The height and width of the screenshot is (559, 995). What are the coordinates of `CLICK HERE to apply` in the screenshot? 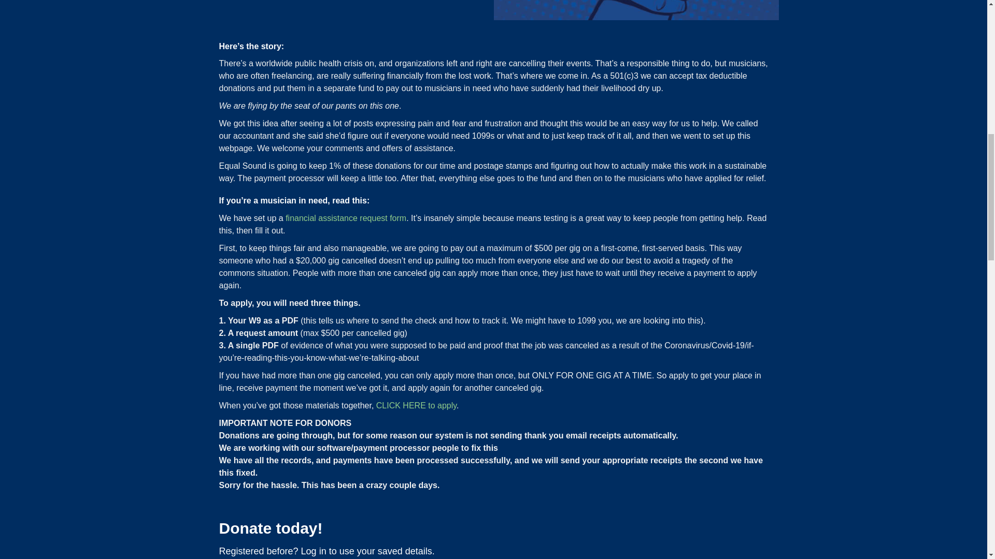 It's located at (416, 405).